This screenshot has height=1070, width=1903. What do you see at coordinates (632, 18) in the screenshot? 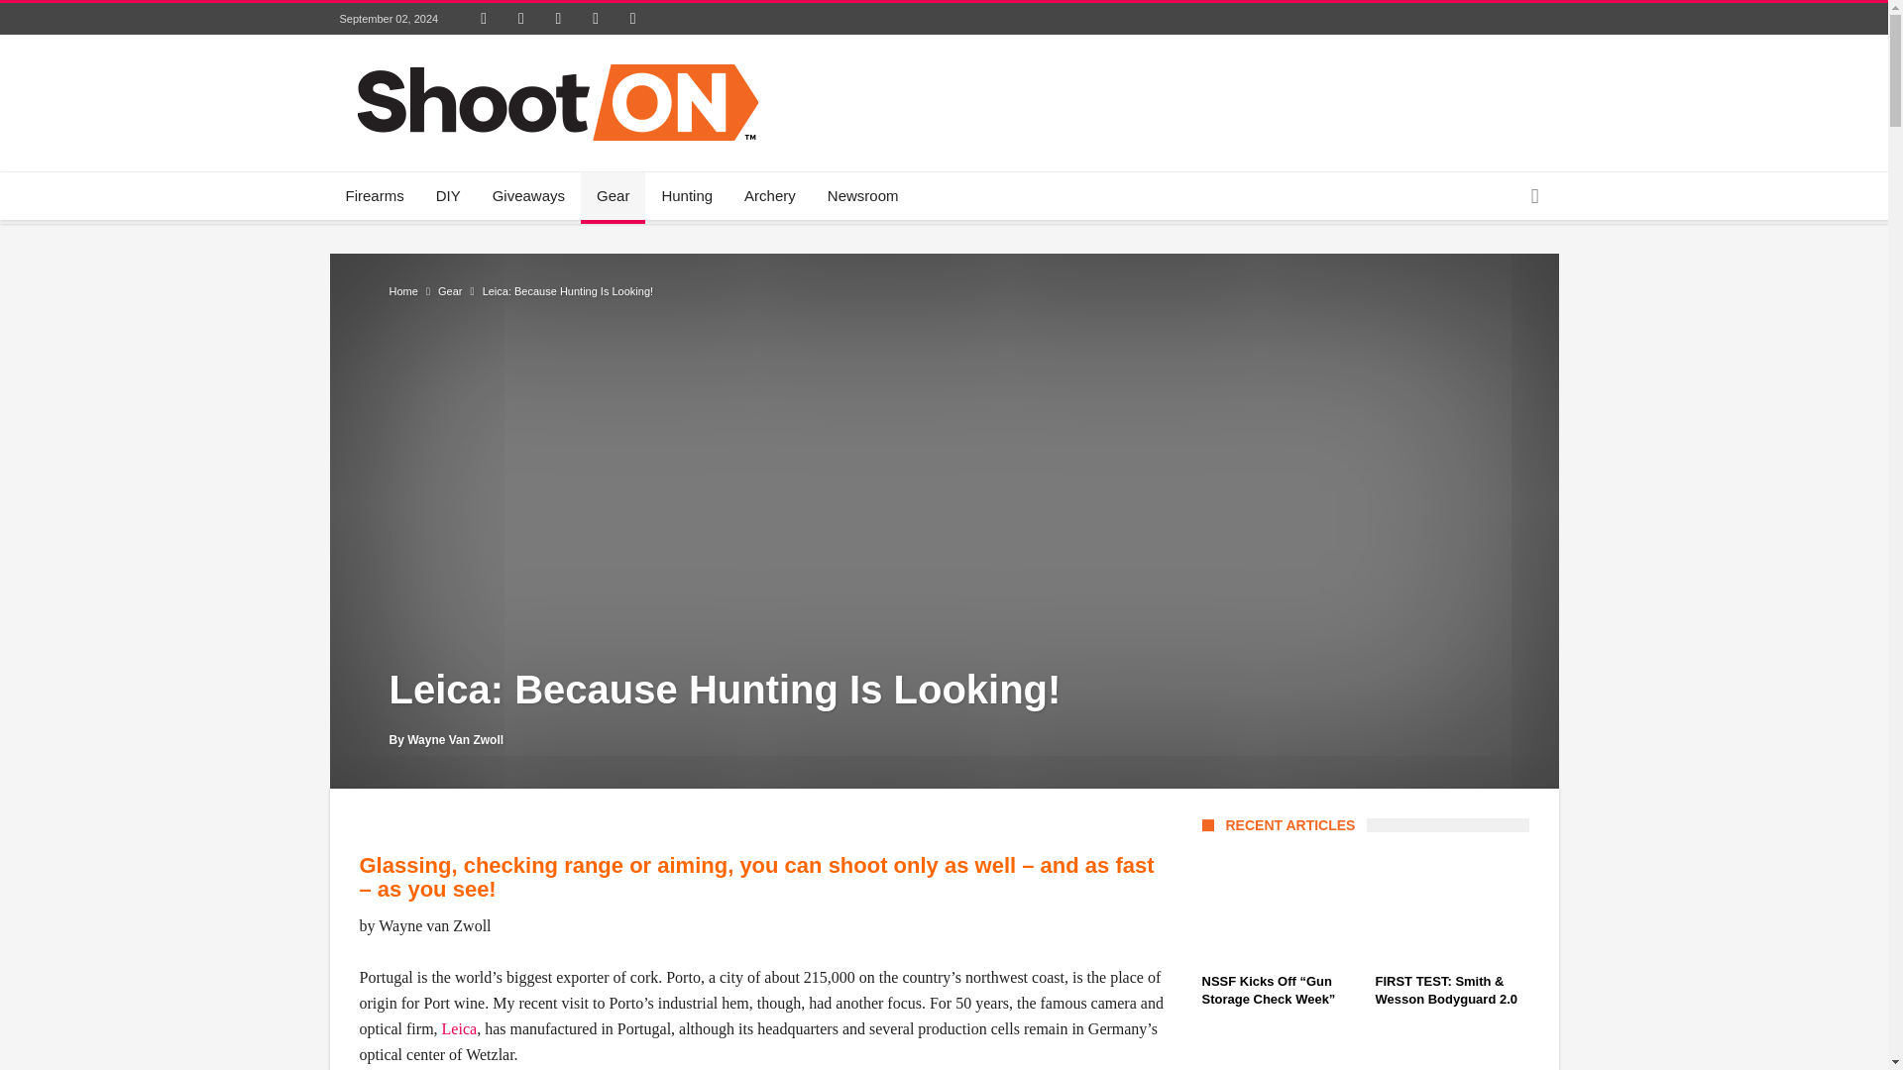
I see `instagram` at bounding box center [632, 18].